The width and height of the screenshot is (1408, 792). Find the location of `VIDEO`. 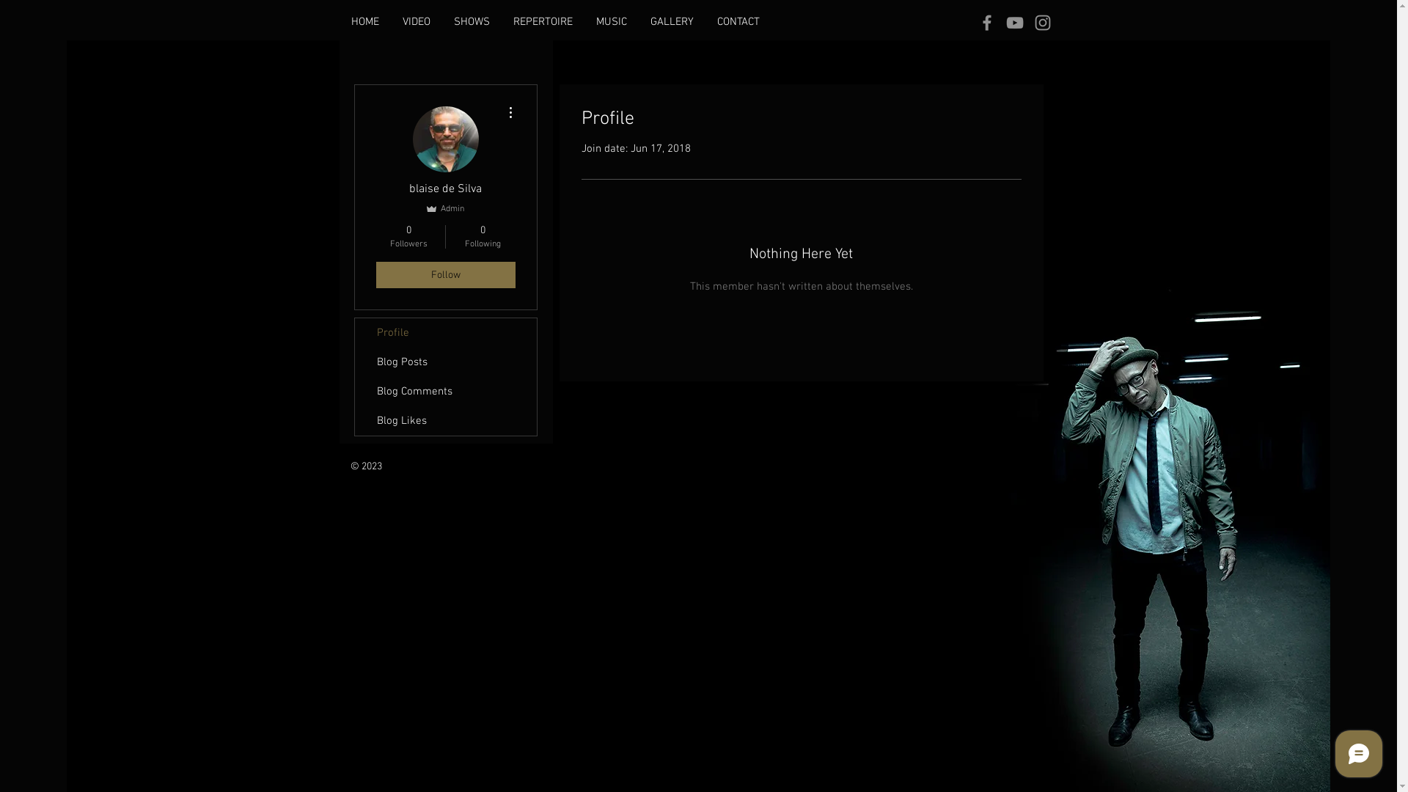

VIDEO is located at coordinates (416, 22).